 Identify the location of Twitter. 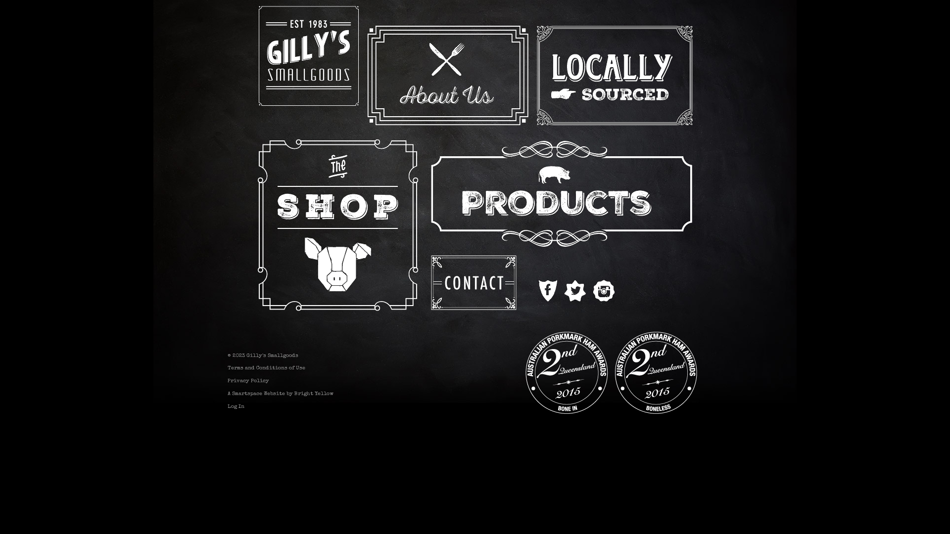
(576, 289).